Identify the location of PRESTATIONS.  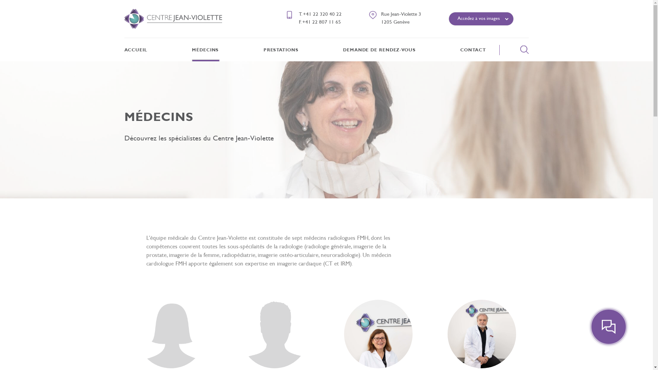
(281, 50).